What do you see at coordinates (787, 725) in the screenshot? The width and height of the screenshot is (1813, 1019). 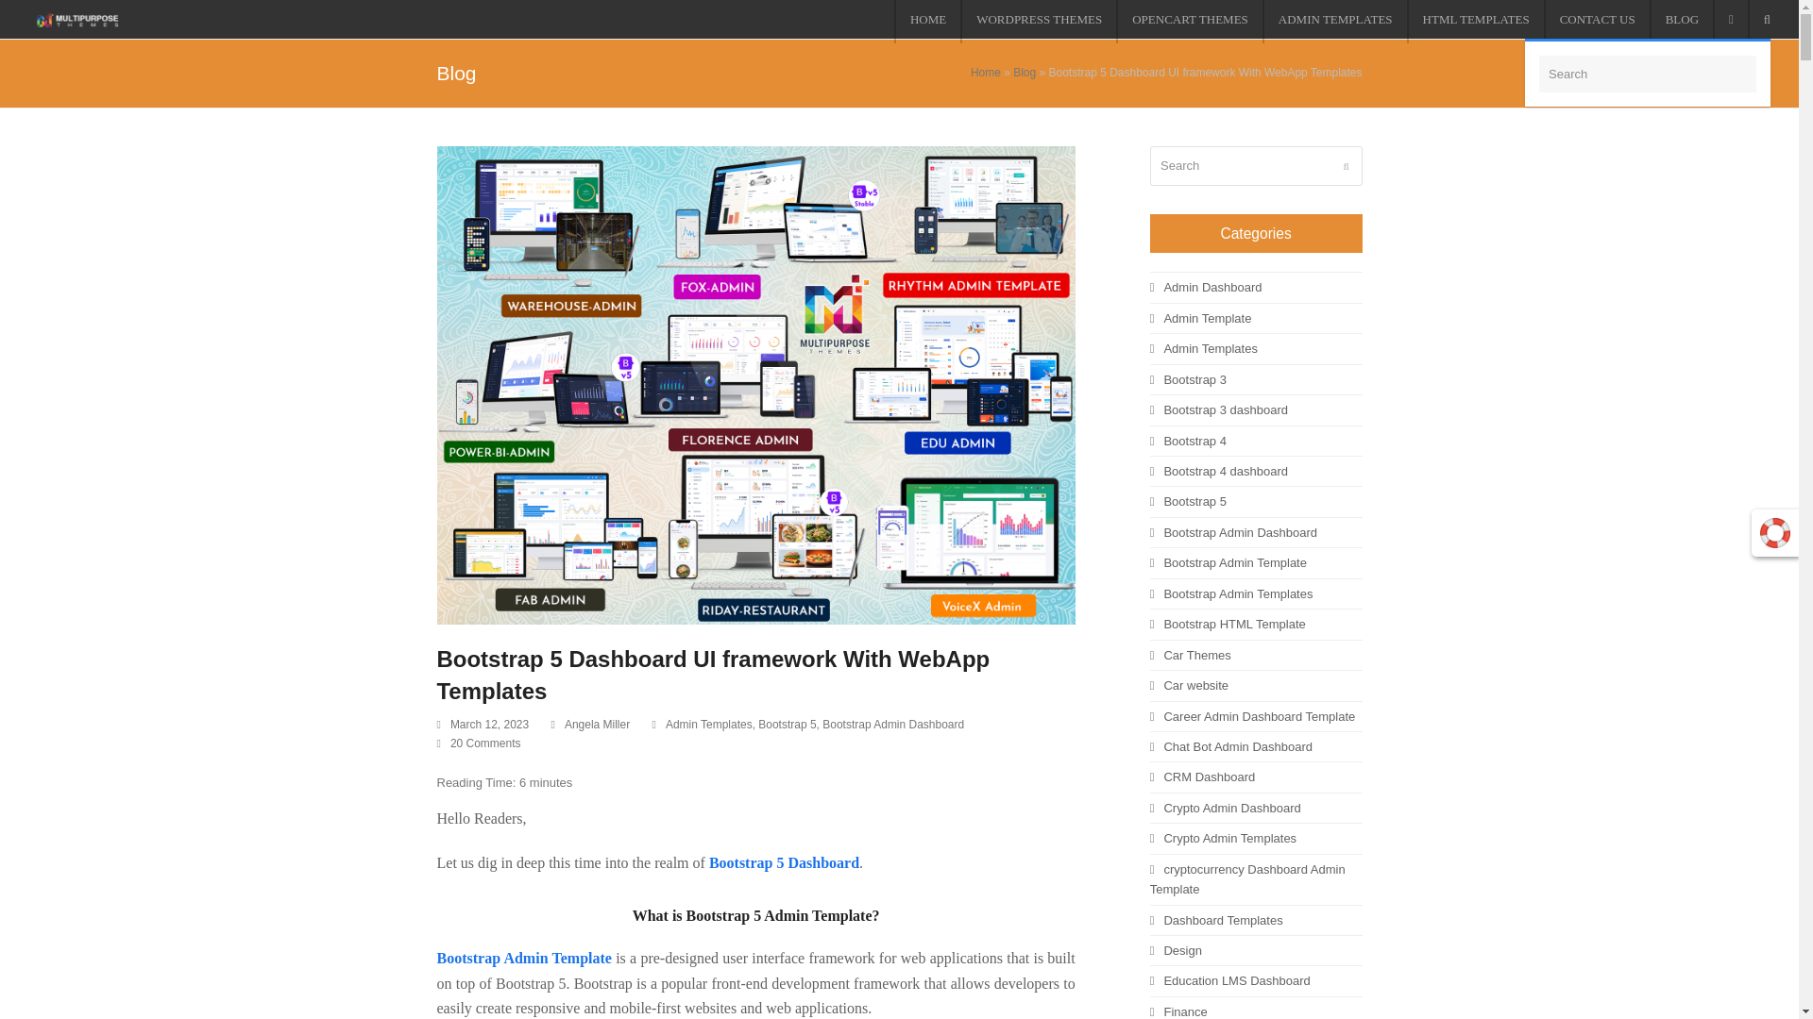 I see `Bootstrap 5` at bounding box center [787, 725].